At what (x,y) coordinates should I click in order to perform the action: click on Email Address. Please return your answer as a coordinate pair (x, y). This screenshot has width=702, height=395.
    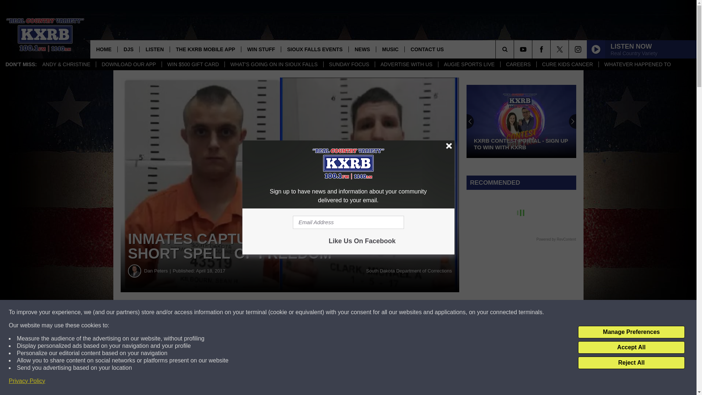
    Looking at the image, I should click on (348, 222).